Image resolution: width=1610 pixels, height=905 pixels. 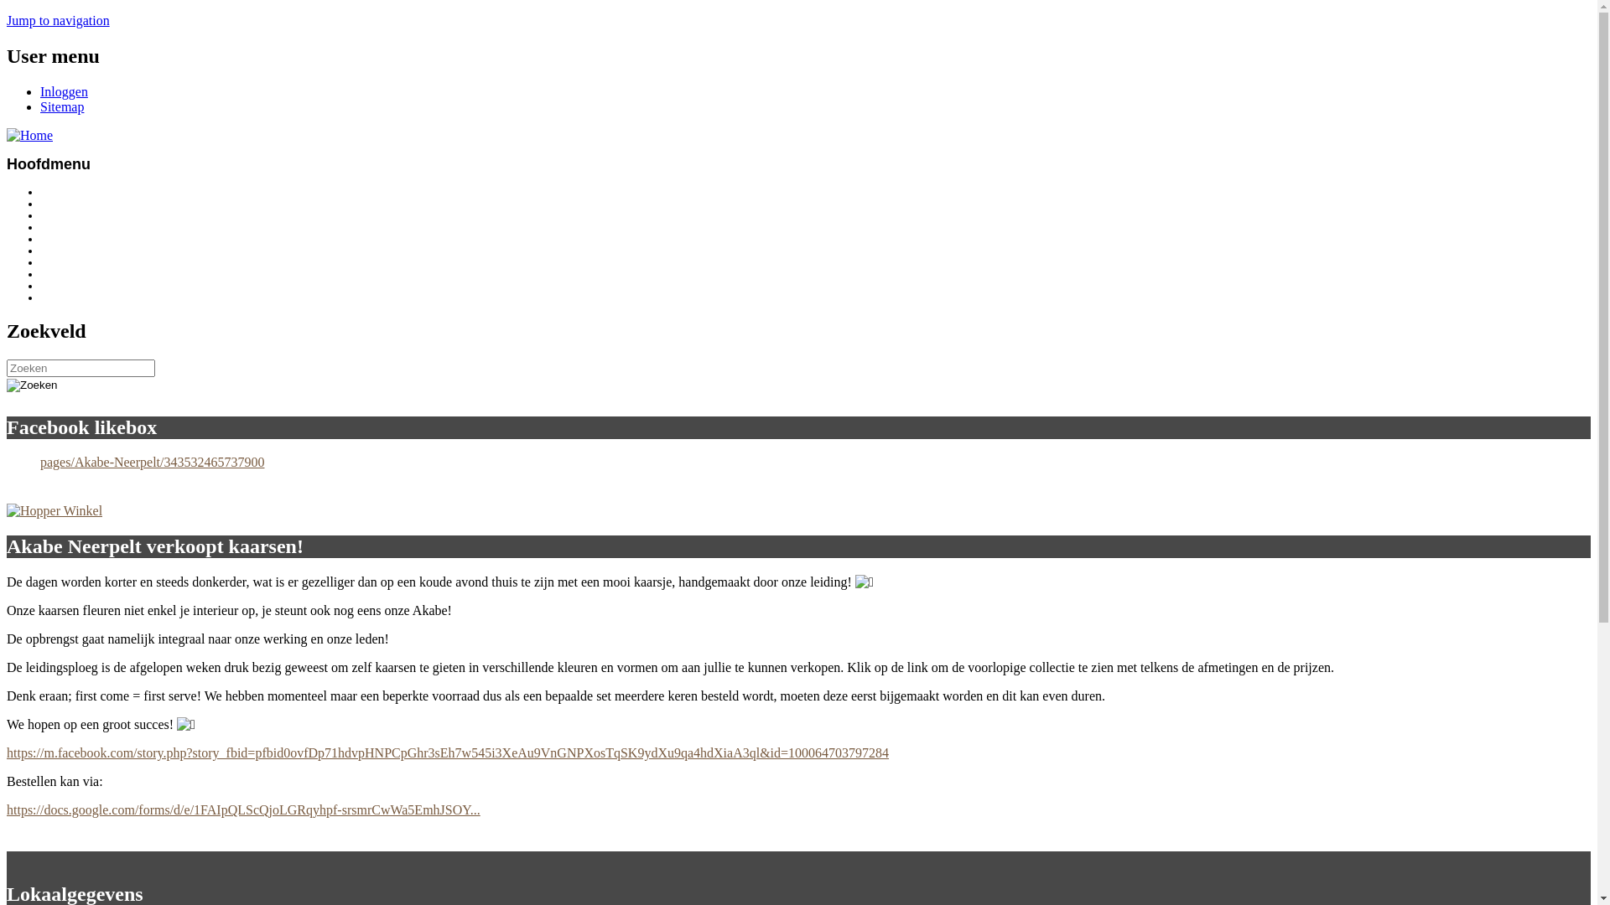 I want to click on Over Akabe, so click(x=67, y=215).